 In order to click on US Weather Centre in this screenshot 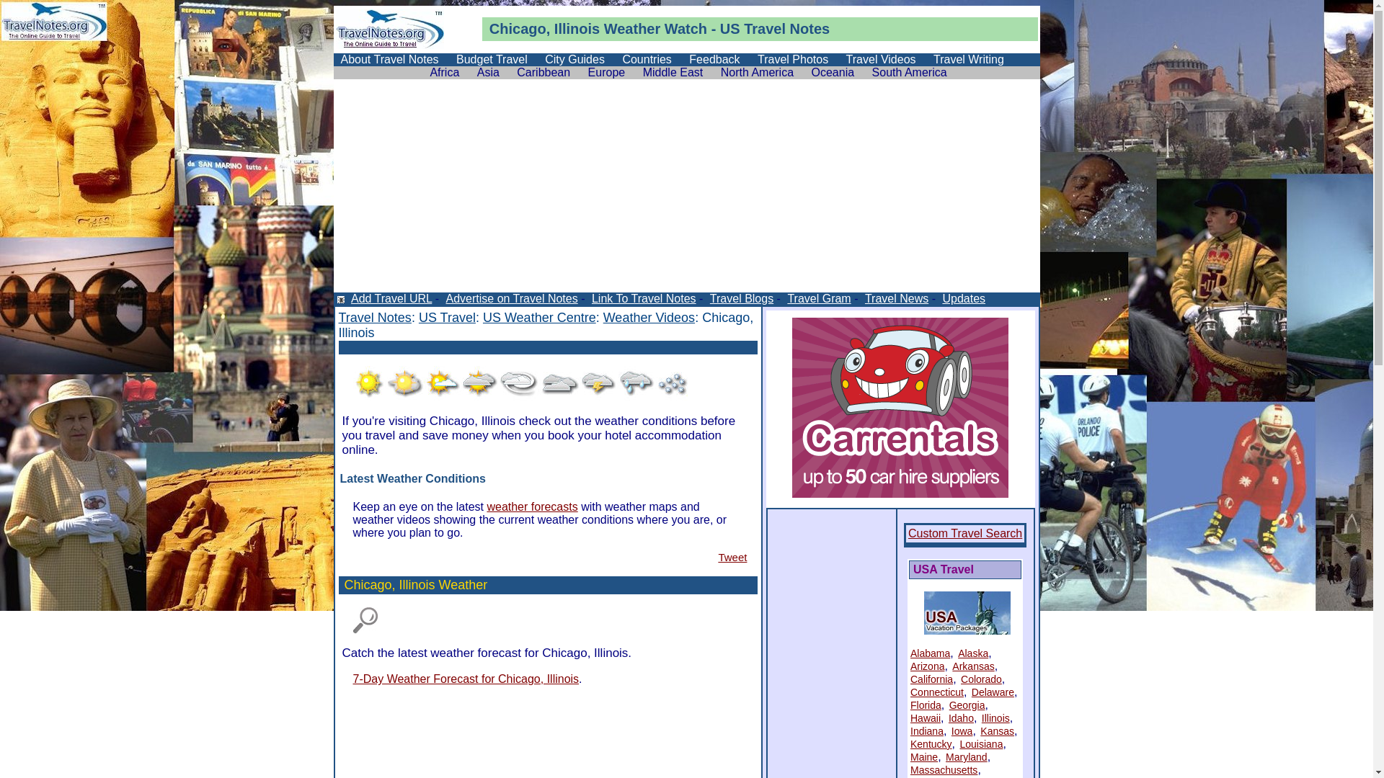, I will do `click(539, 318)`.